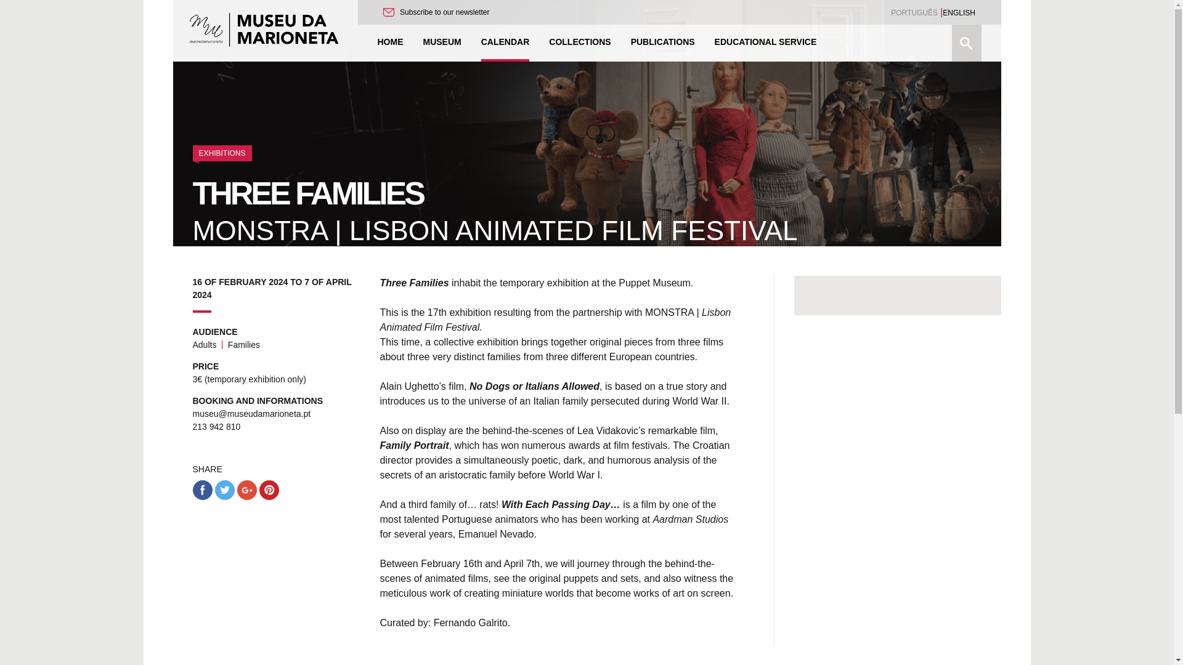 Image resolution: width=1183 pixels, height=665 pixels. Describe the element at coordinates (505, 43) in the screenshot. I see `CALENDAR` at that location.